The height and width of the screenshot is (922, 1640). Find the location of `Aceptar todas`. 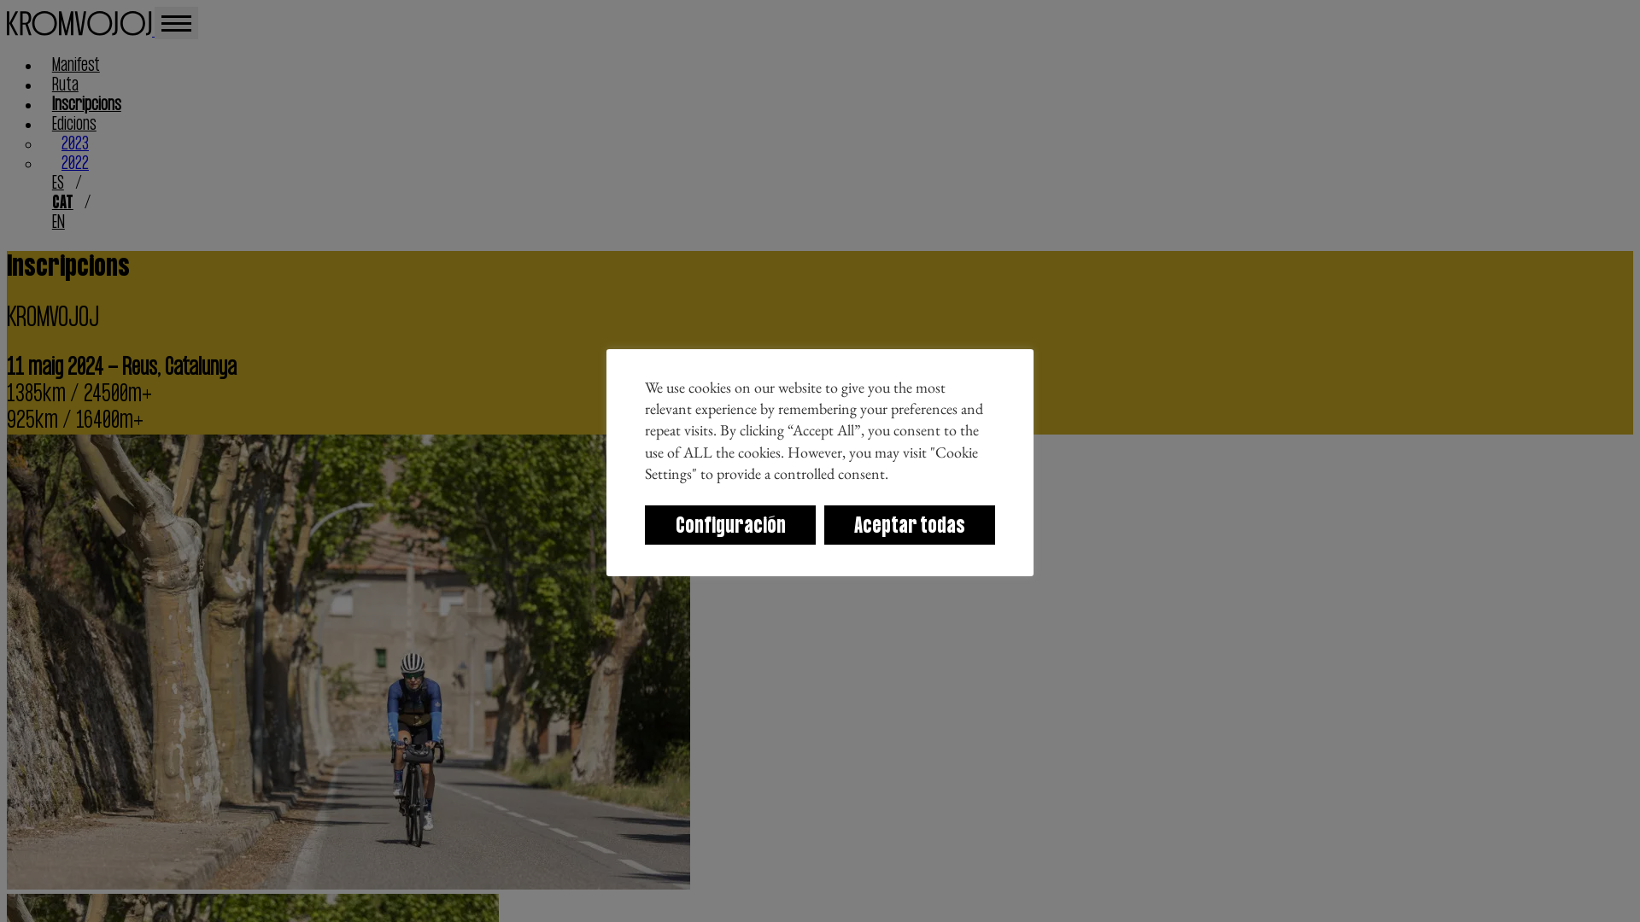

Aceptar todas is located at coordinates (909, 525).